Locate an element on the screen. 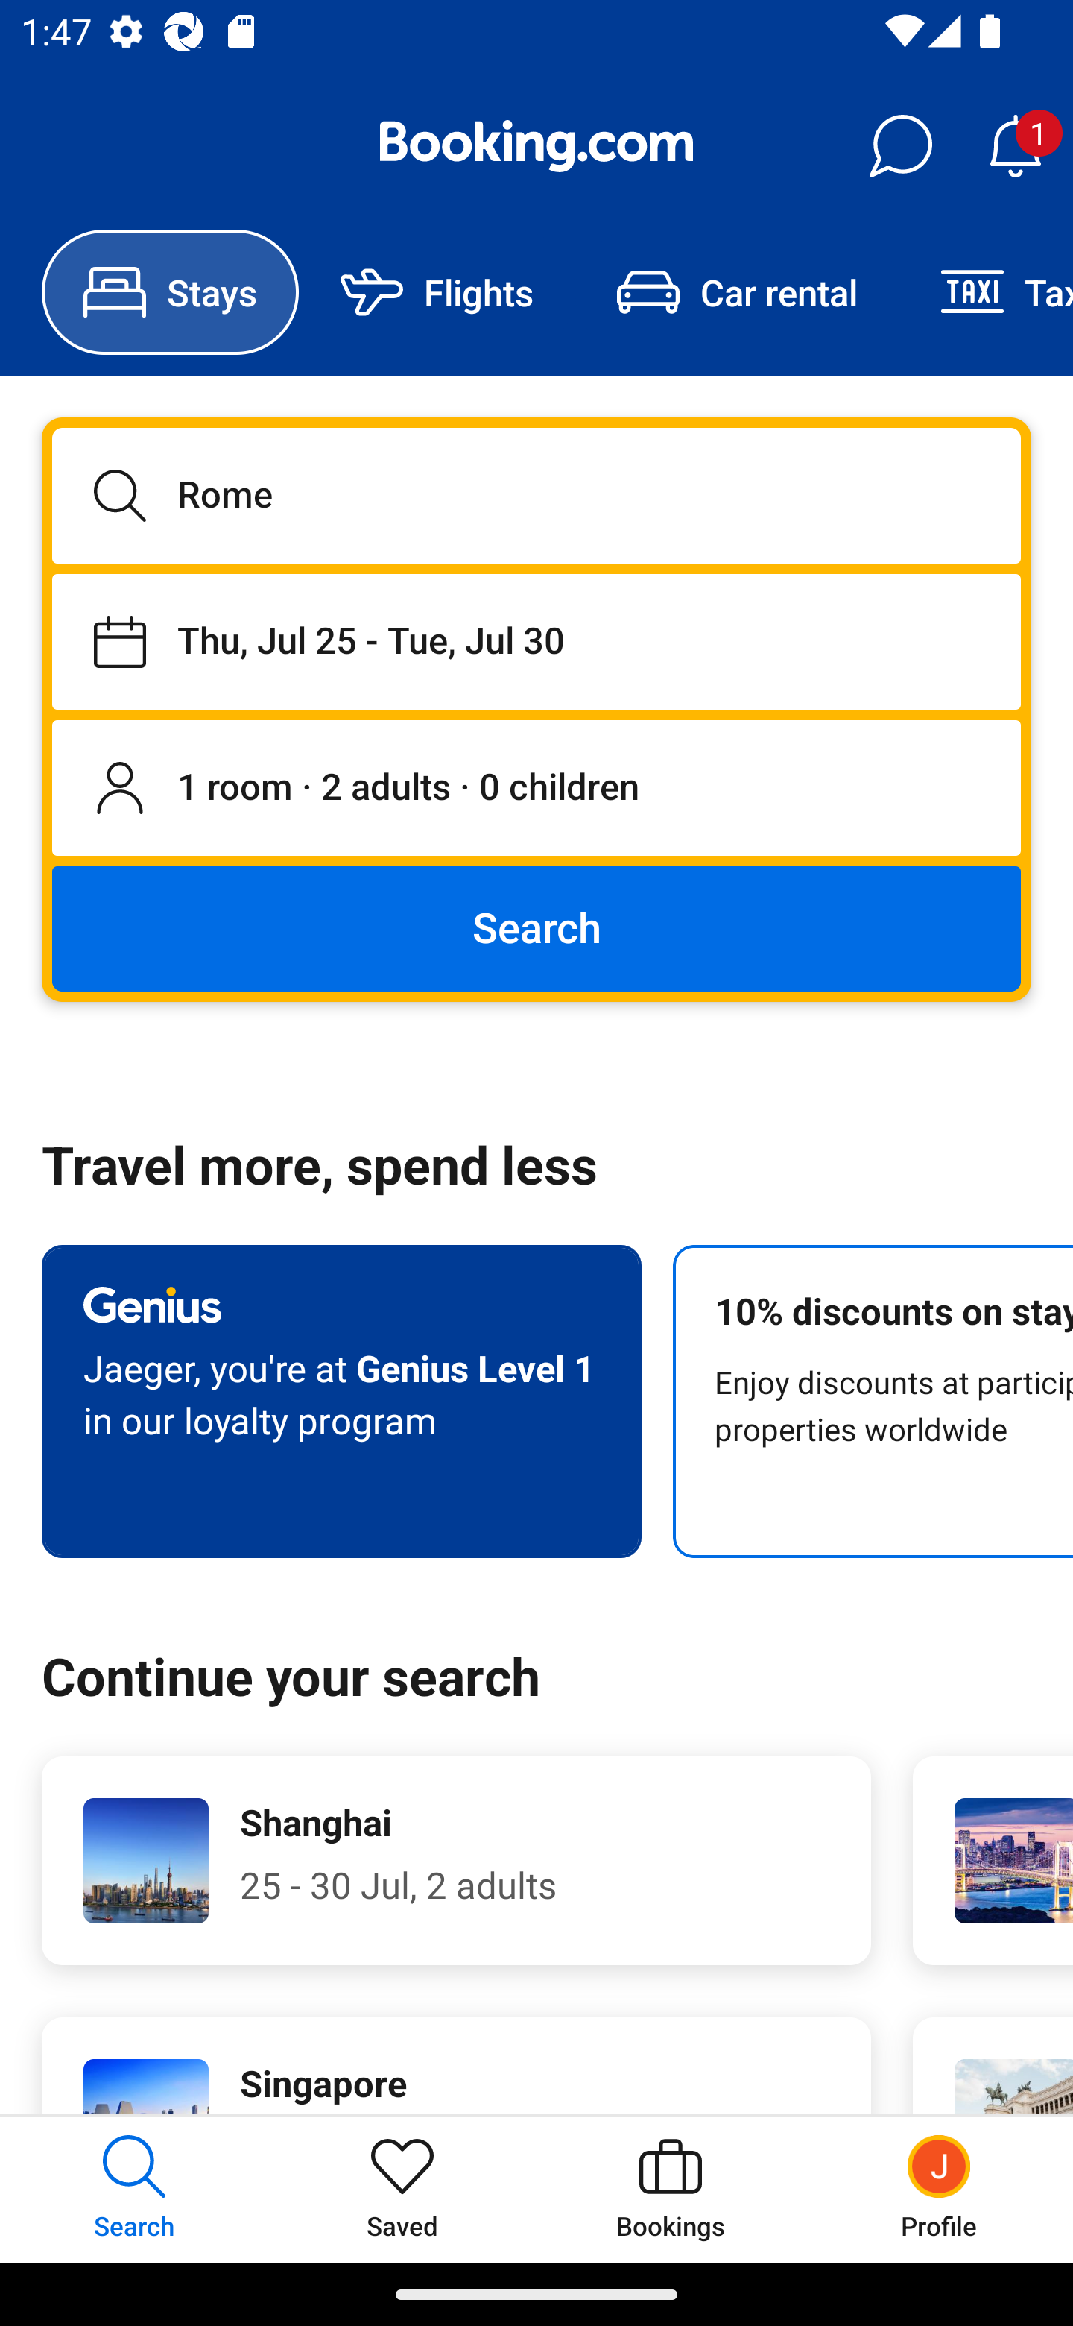  Saved is located at coordinates (402, 2189).